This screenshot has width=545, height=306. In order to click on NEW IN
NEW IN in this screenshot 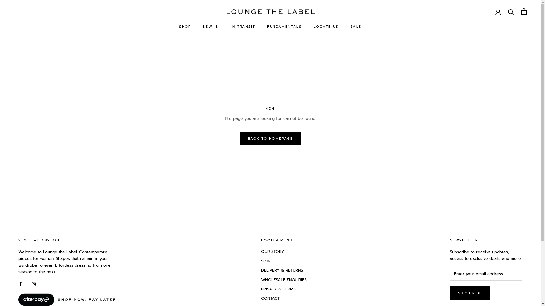, I will do `click(211, 27)`.